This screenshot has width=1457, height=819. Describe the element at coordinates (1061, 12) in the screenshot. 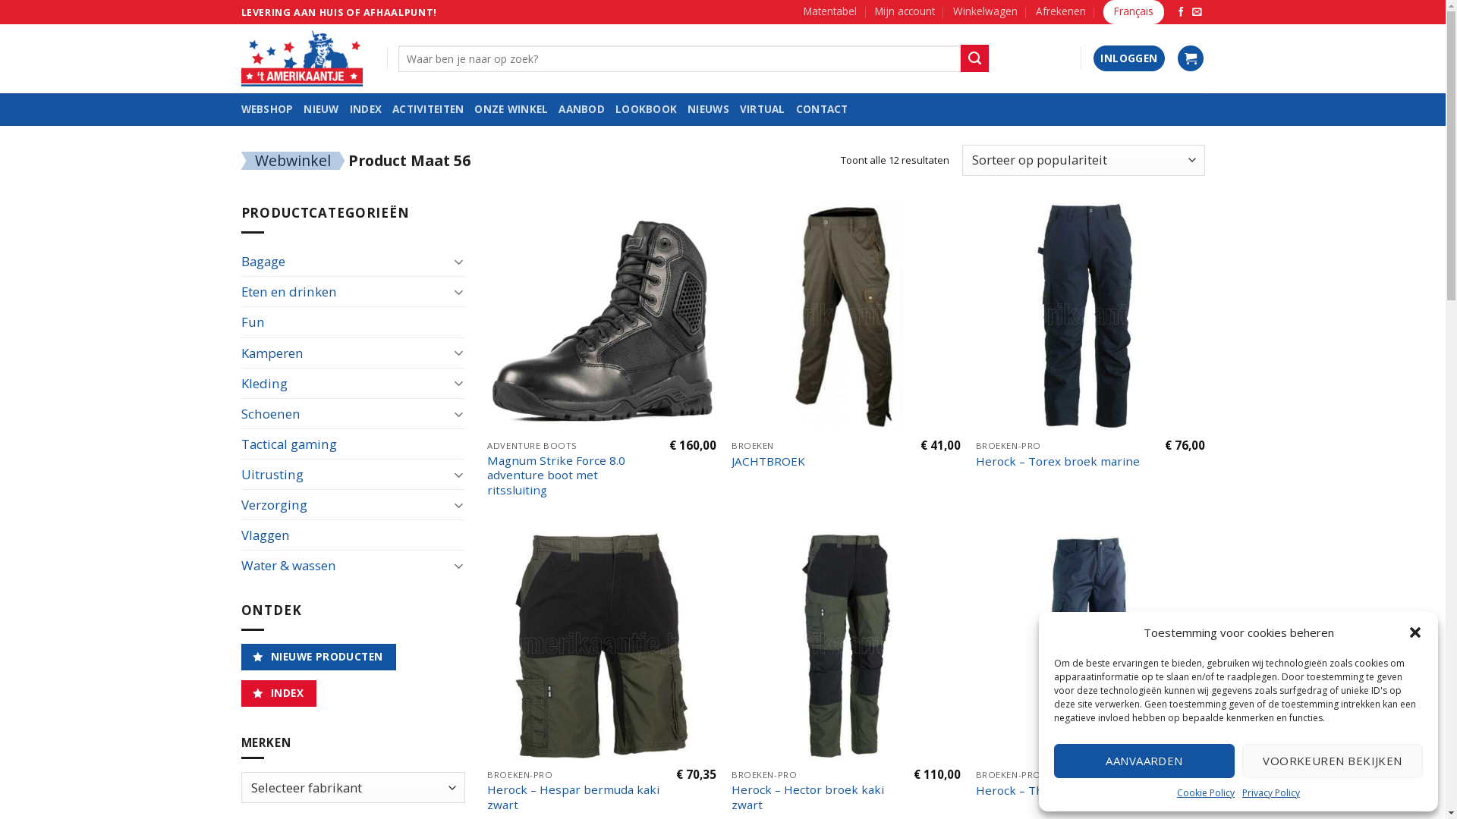

I see `Afrekenen` at that location.